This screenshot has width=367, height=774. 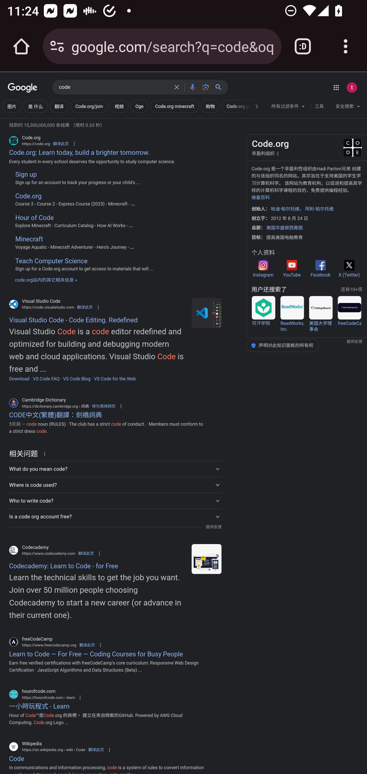 What do you see at coordinates (61, 144) in the screenshot?
I see `翻译此页` at bounding box center [61, 144].